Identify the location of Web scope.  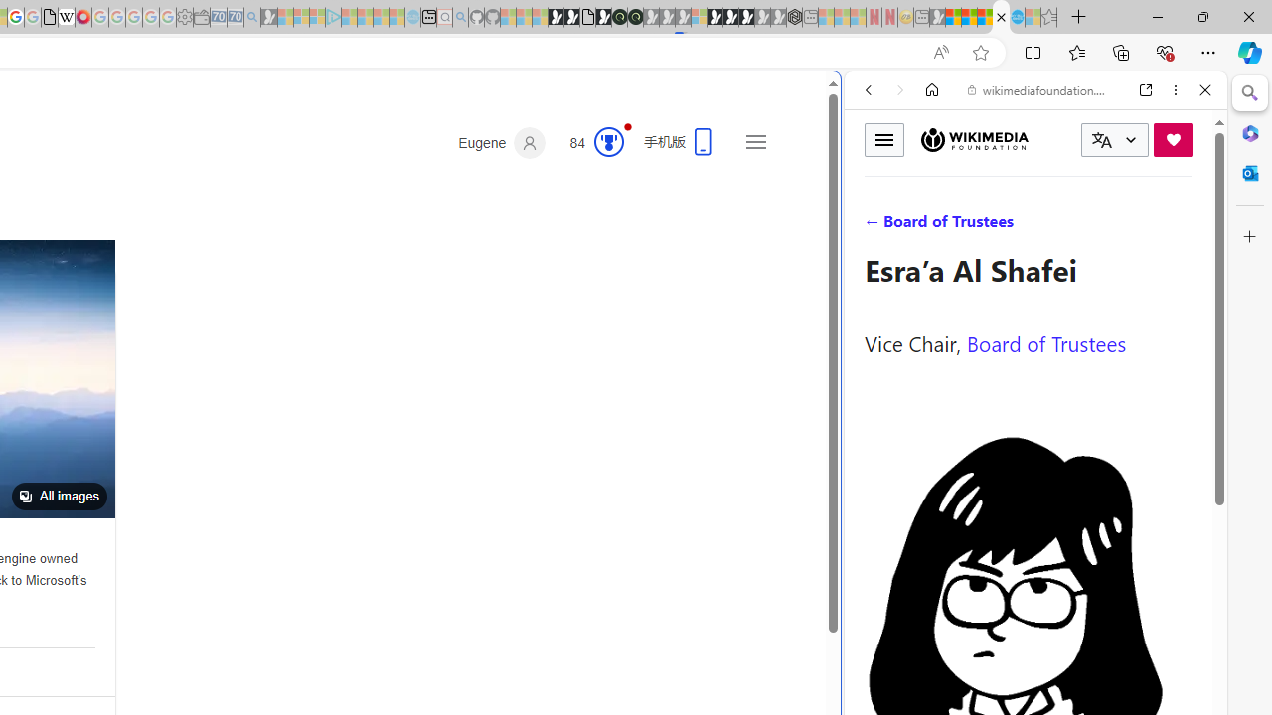
(876, 179).